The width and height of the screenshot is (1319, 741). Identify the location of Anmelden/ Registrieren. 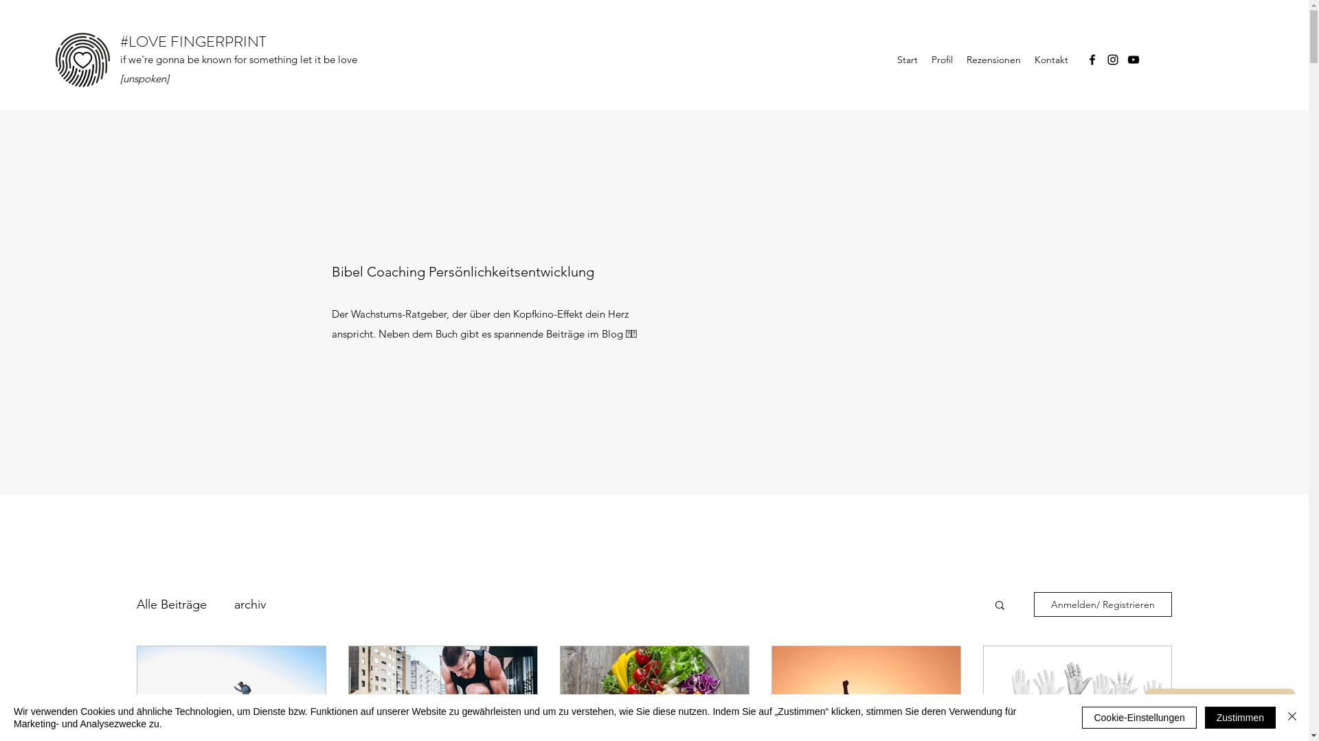
(1103, 604).